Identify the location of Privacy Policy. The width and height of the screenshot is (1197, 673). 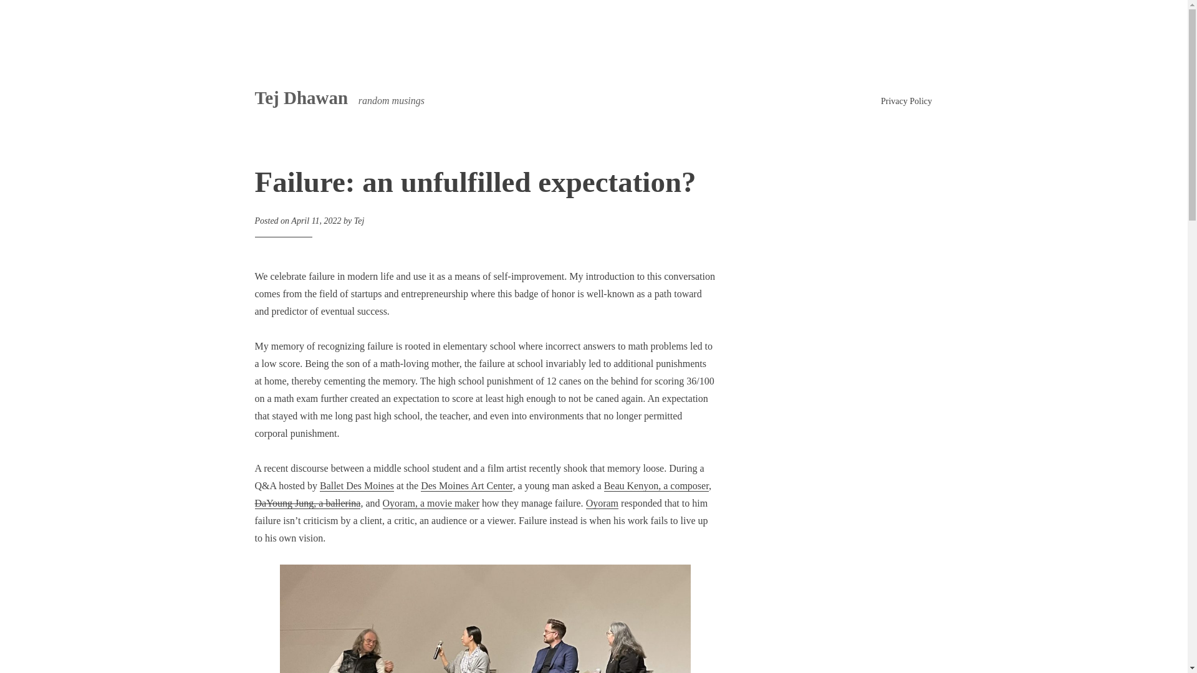
(906, 101).